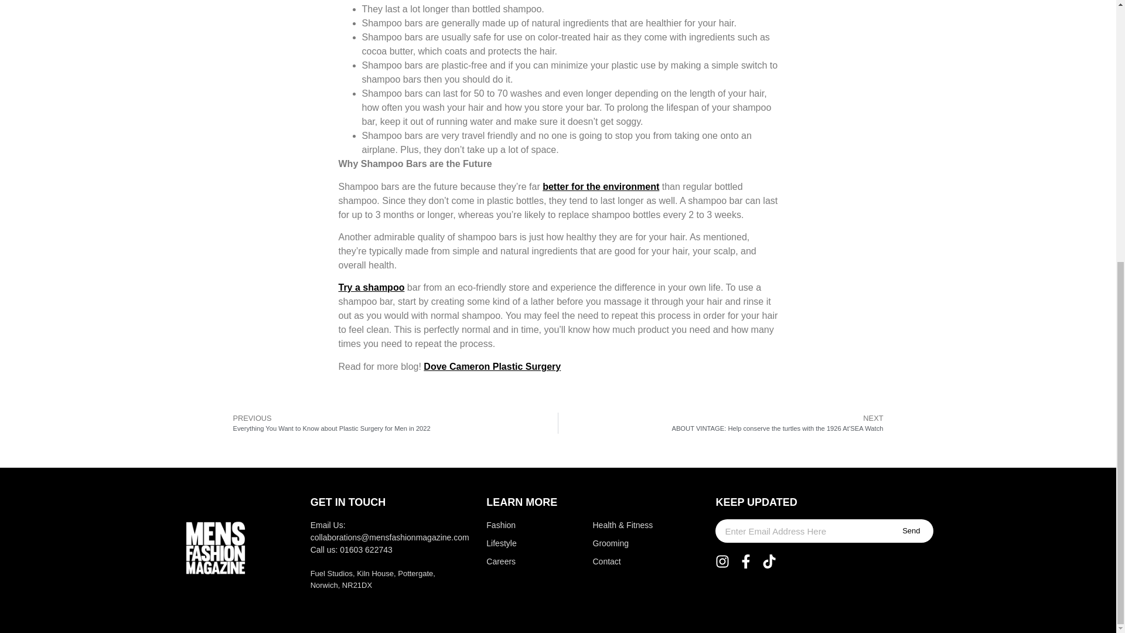 The image size is (1125, 633). I want to click on Dove Cameron Plastic Surgery, so click(492, 366).